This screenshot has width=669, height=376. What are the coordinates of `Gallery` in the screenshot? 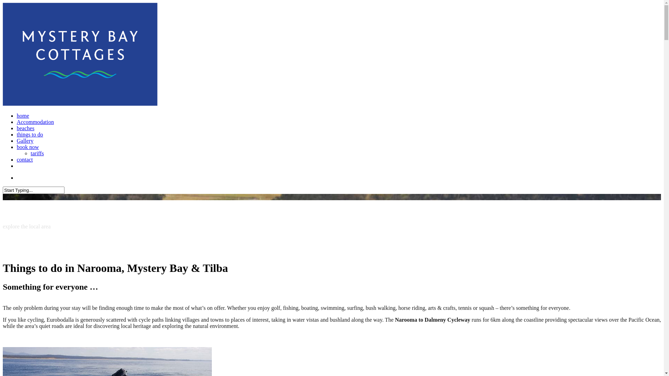 It's located at (25, 141).